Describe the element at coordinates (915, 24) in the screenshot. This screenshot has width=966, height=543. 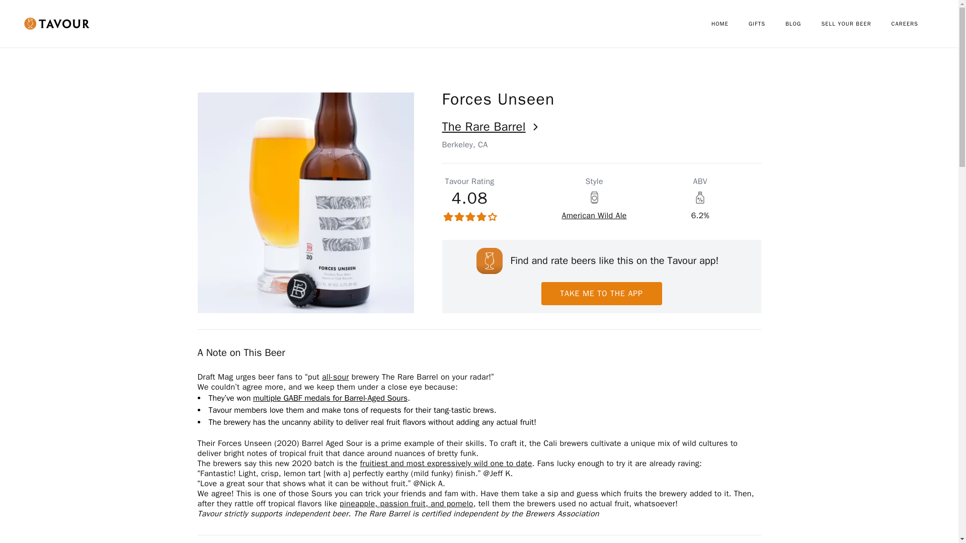
I see `careers` at that location.